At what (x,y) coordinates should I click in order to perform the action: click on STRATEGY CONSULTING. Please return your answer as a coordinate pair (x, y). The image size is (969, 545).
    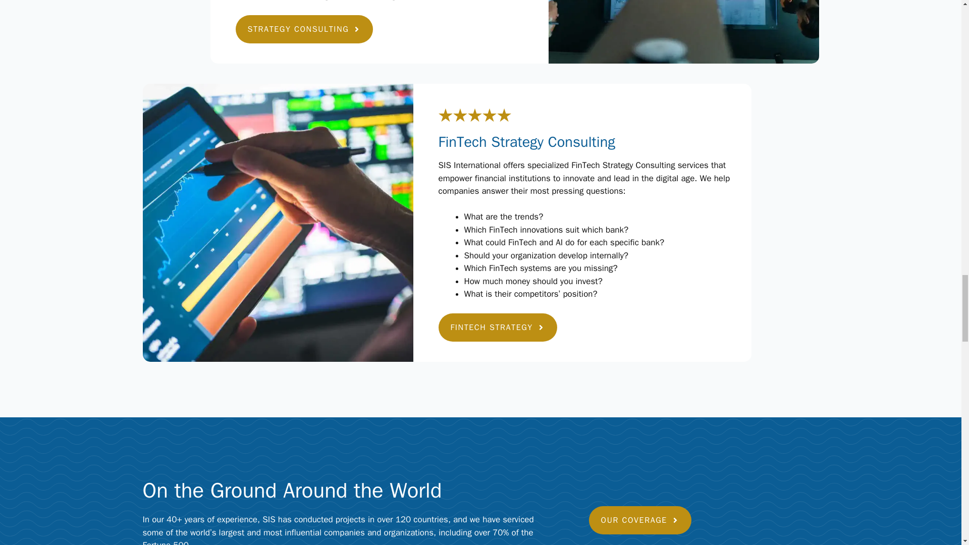
    Looking at the image, I should click on (304, 29).